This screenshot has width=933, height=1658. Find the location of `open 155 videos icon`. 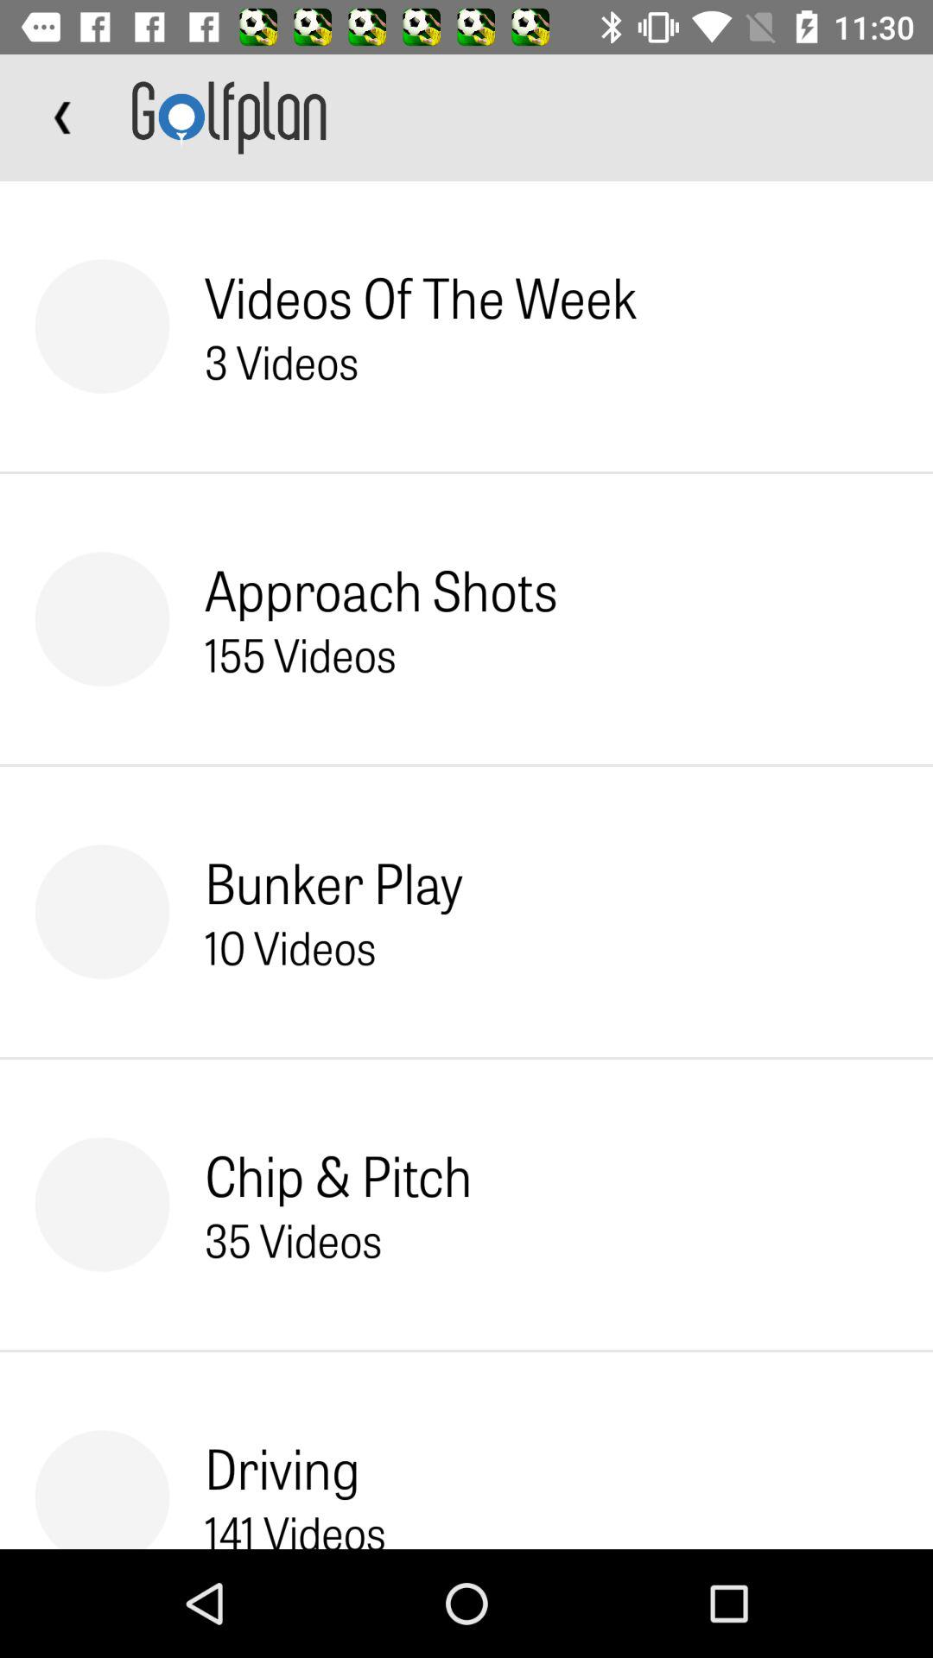

open 155 videos icon is located at coordinates (301, 654).